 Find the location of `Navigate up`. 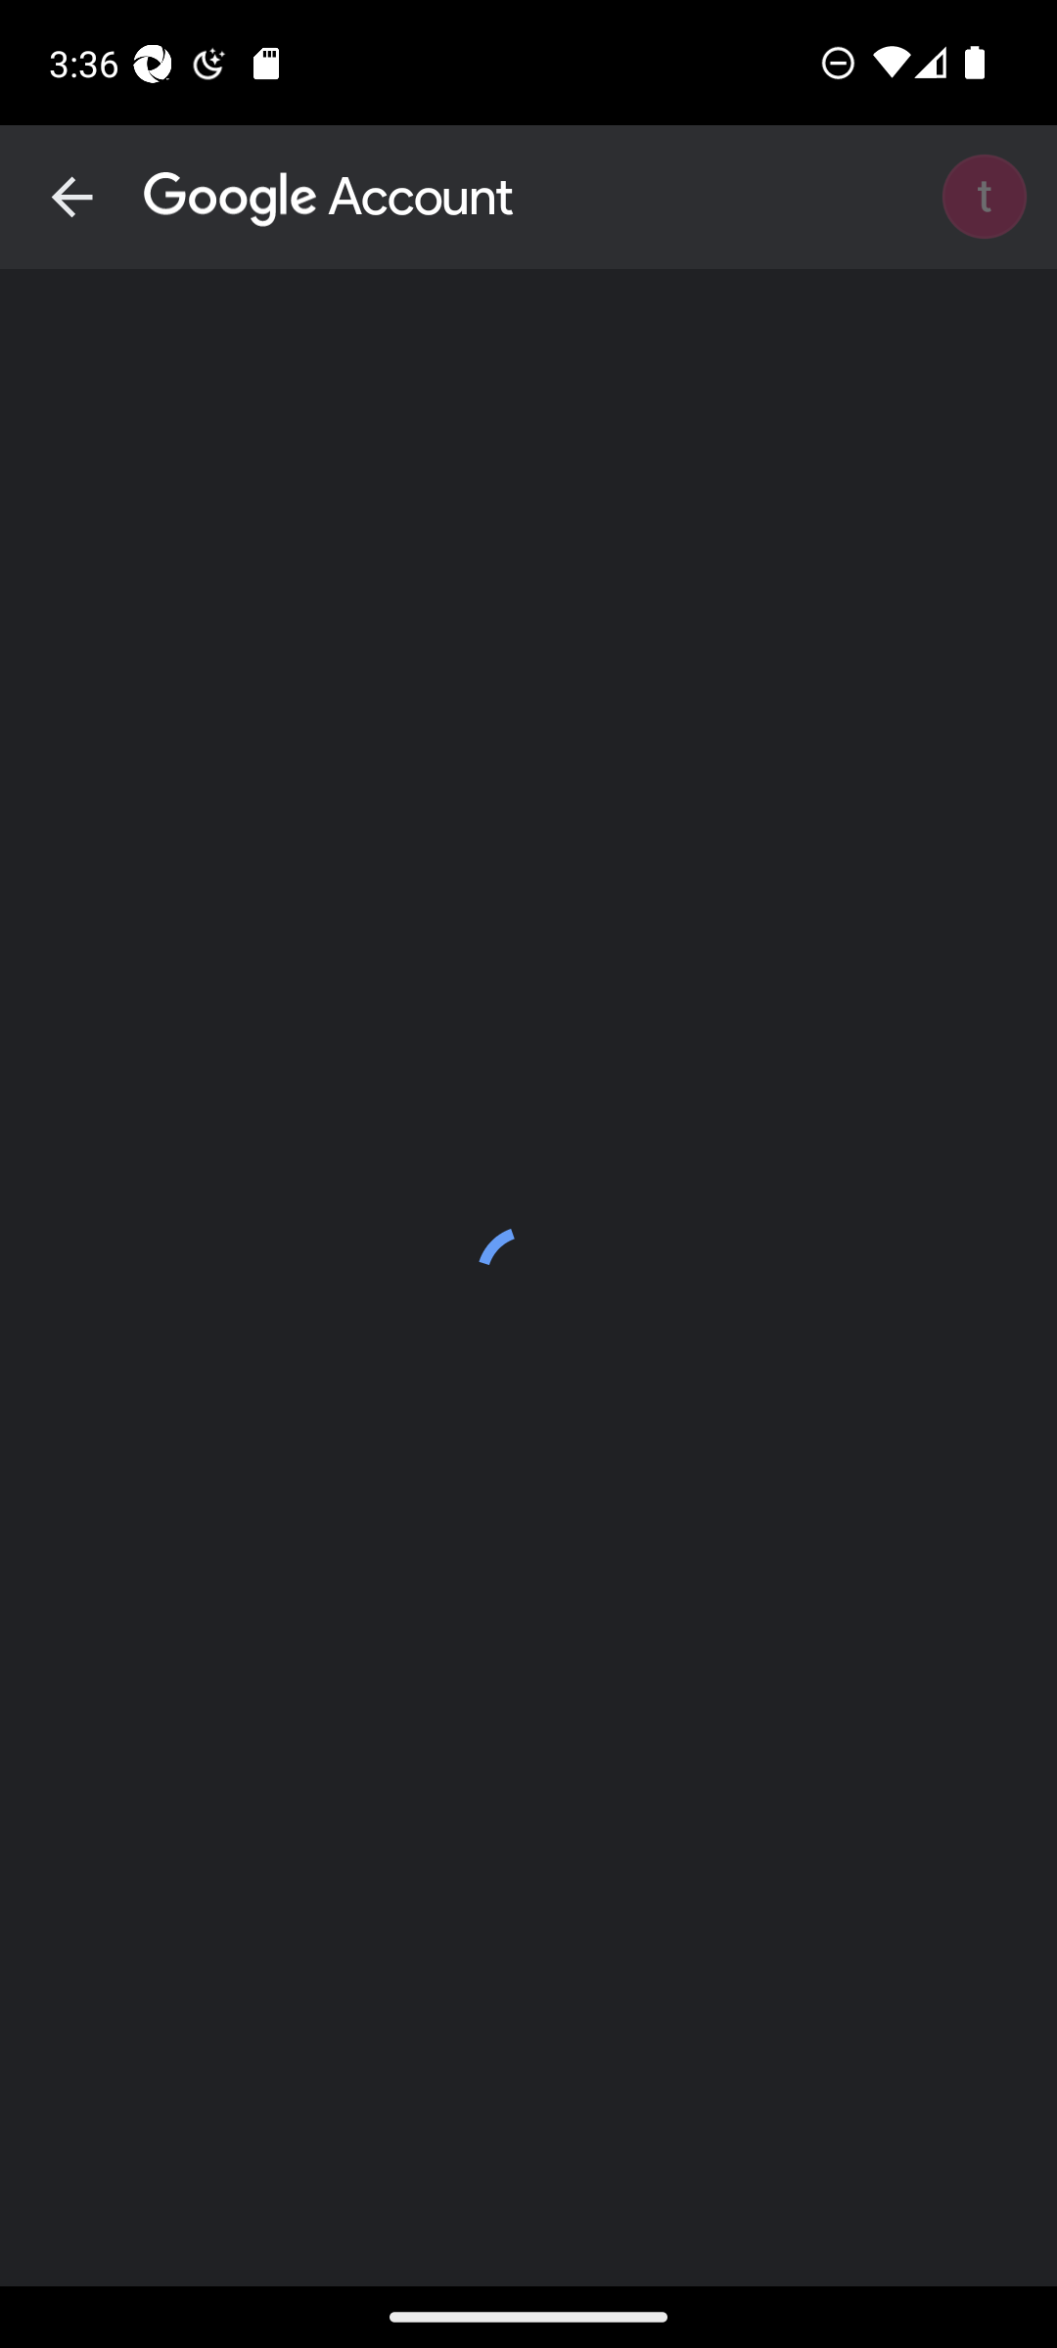

Navigate up is located at coordinates (71, 198).